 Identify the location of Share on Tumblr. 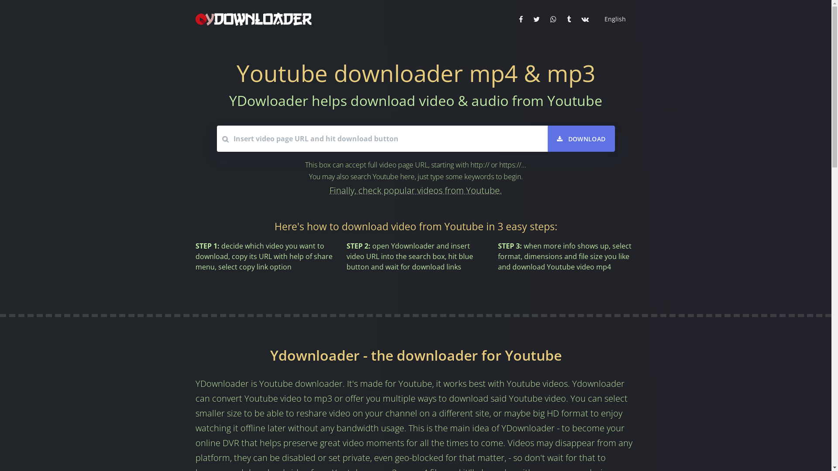
(568, 19).